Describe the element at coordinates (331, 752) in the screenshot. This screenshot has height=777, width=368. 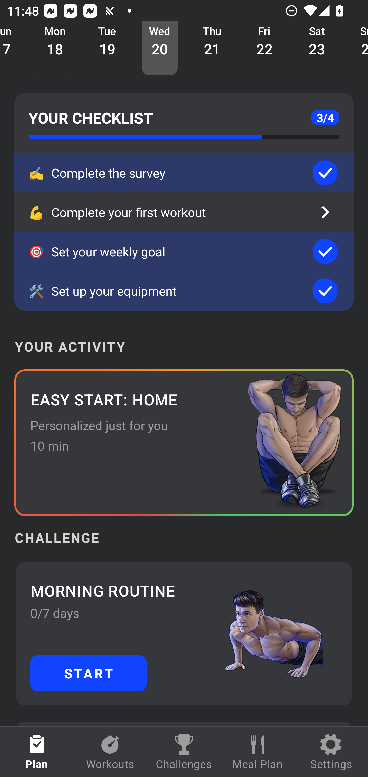
I see ` Settings ` at that location.